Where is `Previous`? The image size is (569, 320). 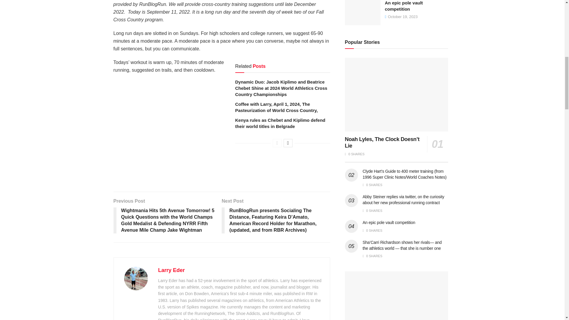 Previous is located at coordinates (277, 143).